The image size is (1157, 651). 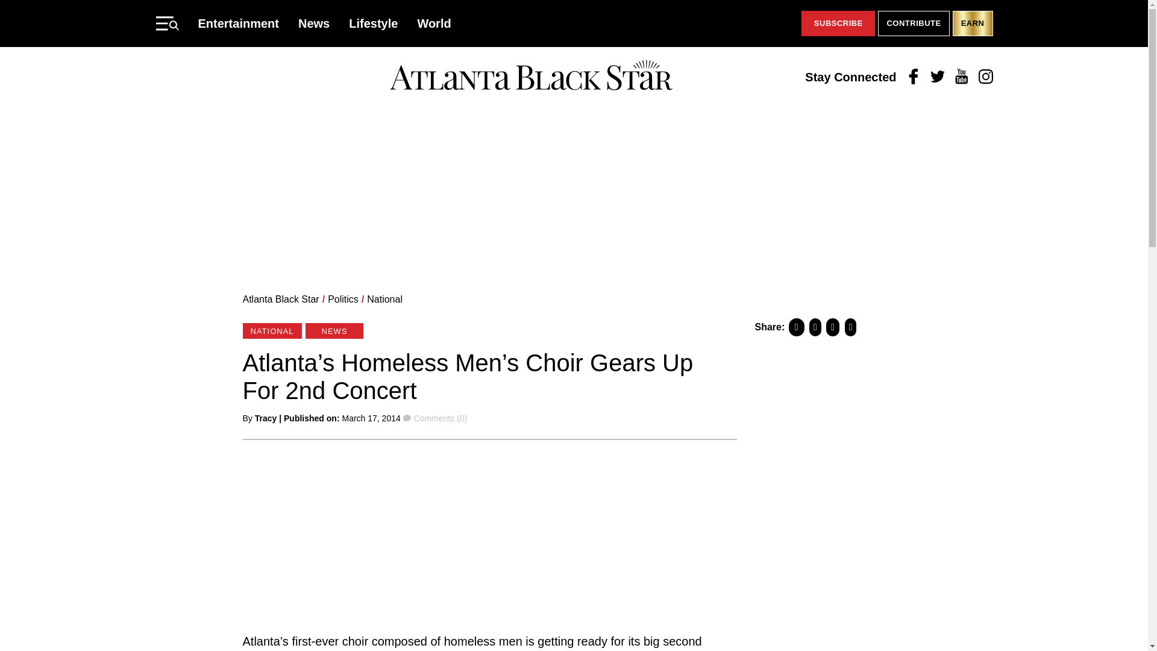 I want to click on Go to the National Category archives., so click(x=384, y=299).